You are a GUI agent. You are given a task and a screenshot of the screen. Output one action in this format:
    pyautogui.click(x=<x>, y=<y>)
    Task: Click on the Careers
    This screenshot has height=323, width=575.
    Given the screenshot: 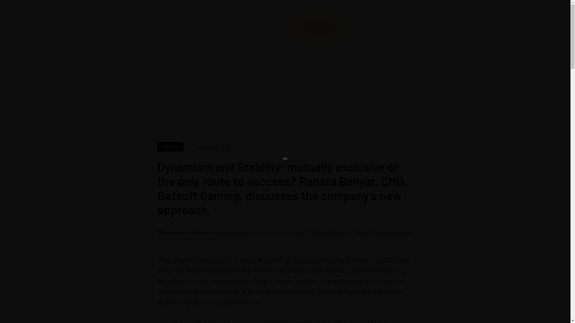 What is the action you would take?
    pyautogui.click(x=247, y=28)
    